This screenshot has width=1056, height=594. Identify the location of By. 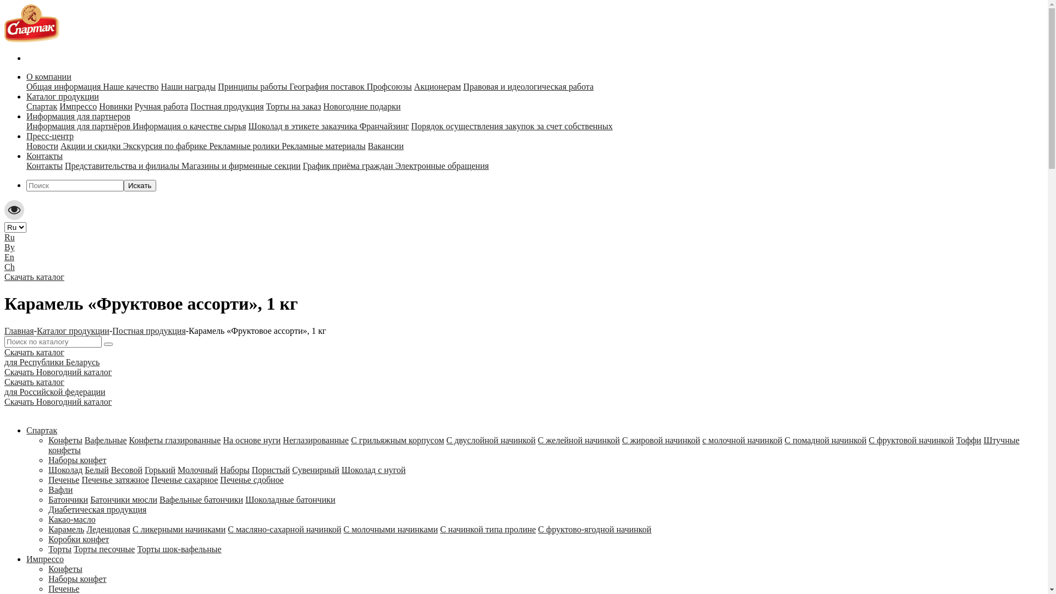
(10, 248).